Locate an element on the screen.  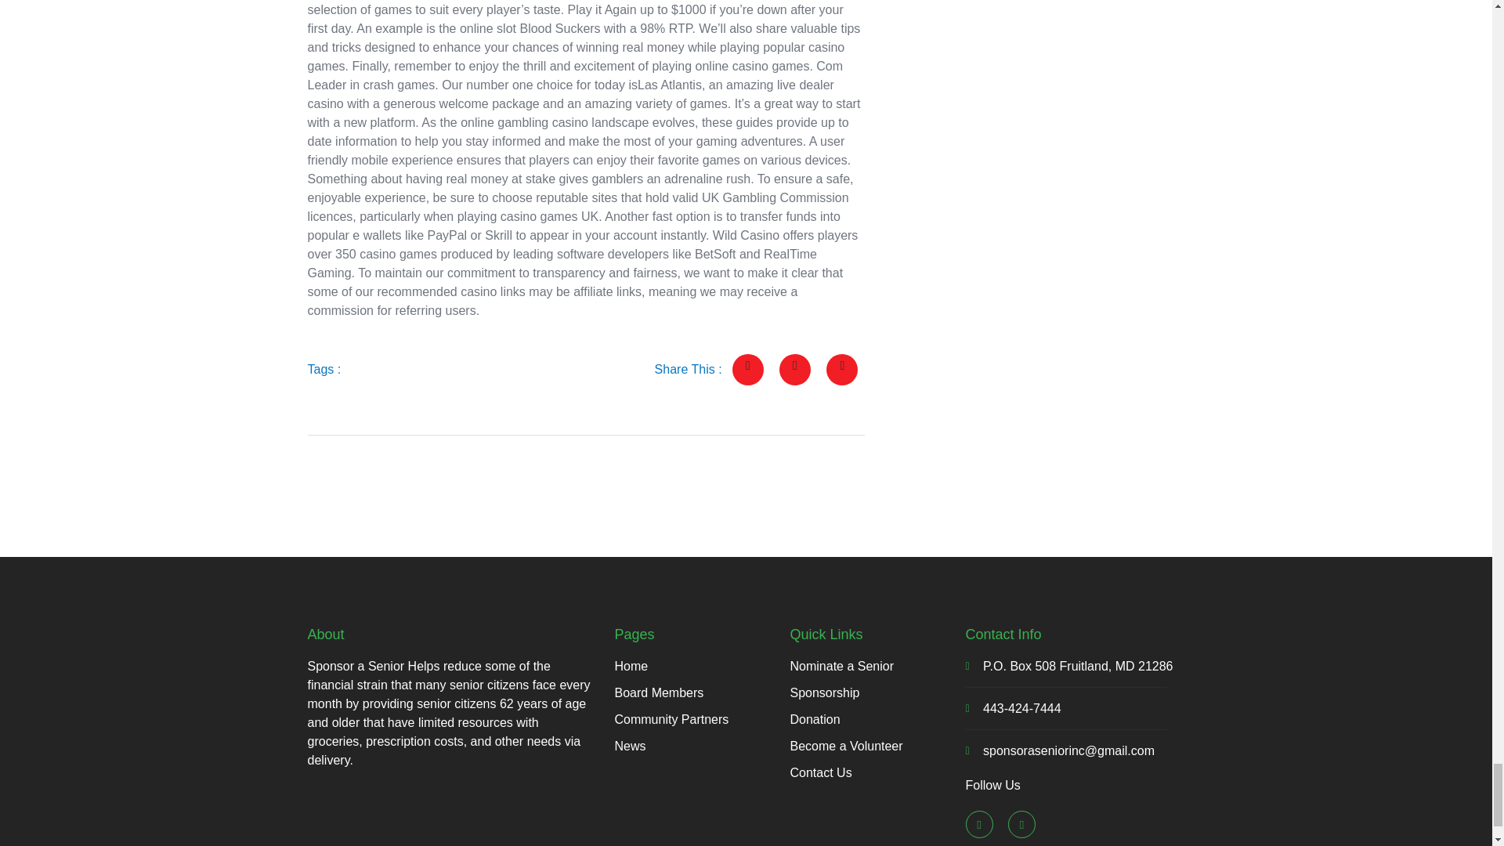
Nominate a Senior is located at coordinates (877, 666).